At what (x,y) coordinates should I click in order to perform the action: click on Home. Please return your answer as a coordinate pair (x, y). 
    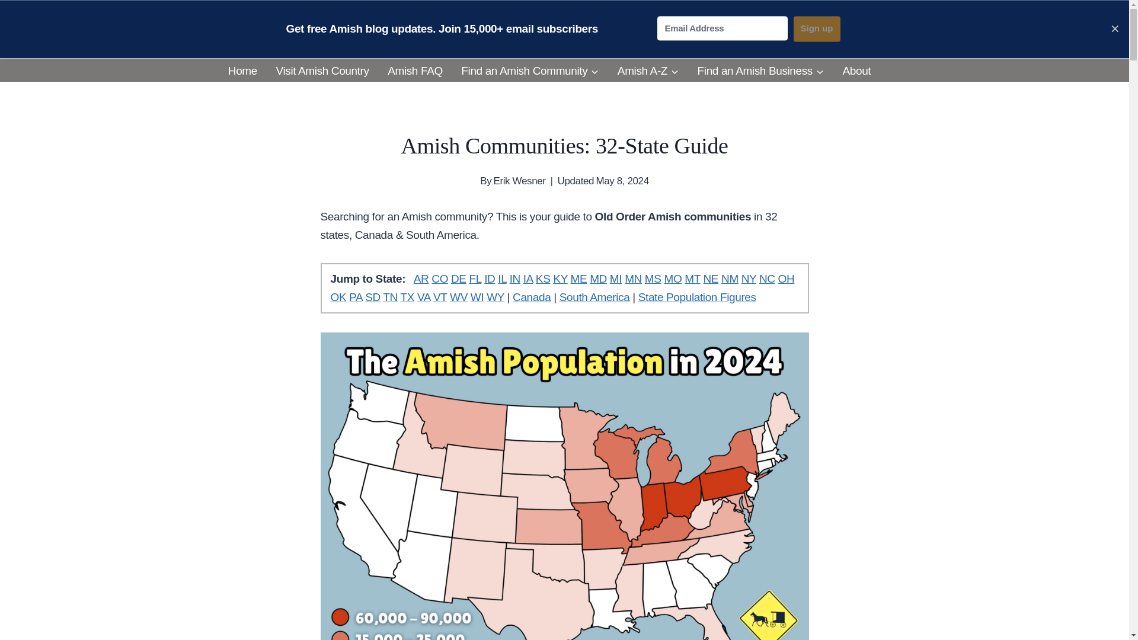
    Looking at the image, I should click on (242, 71).